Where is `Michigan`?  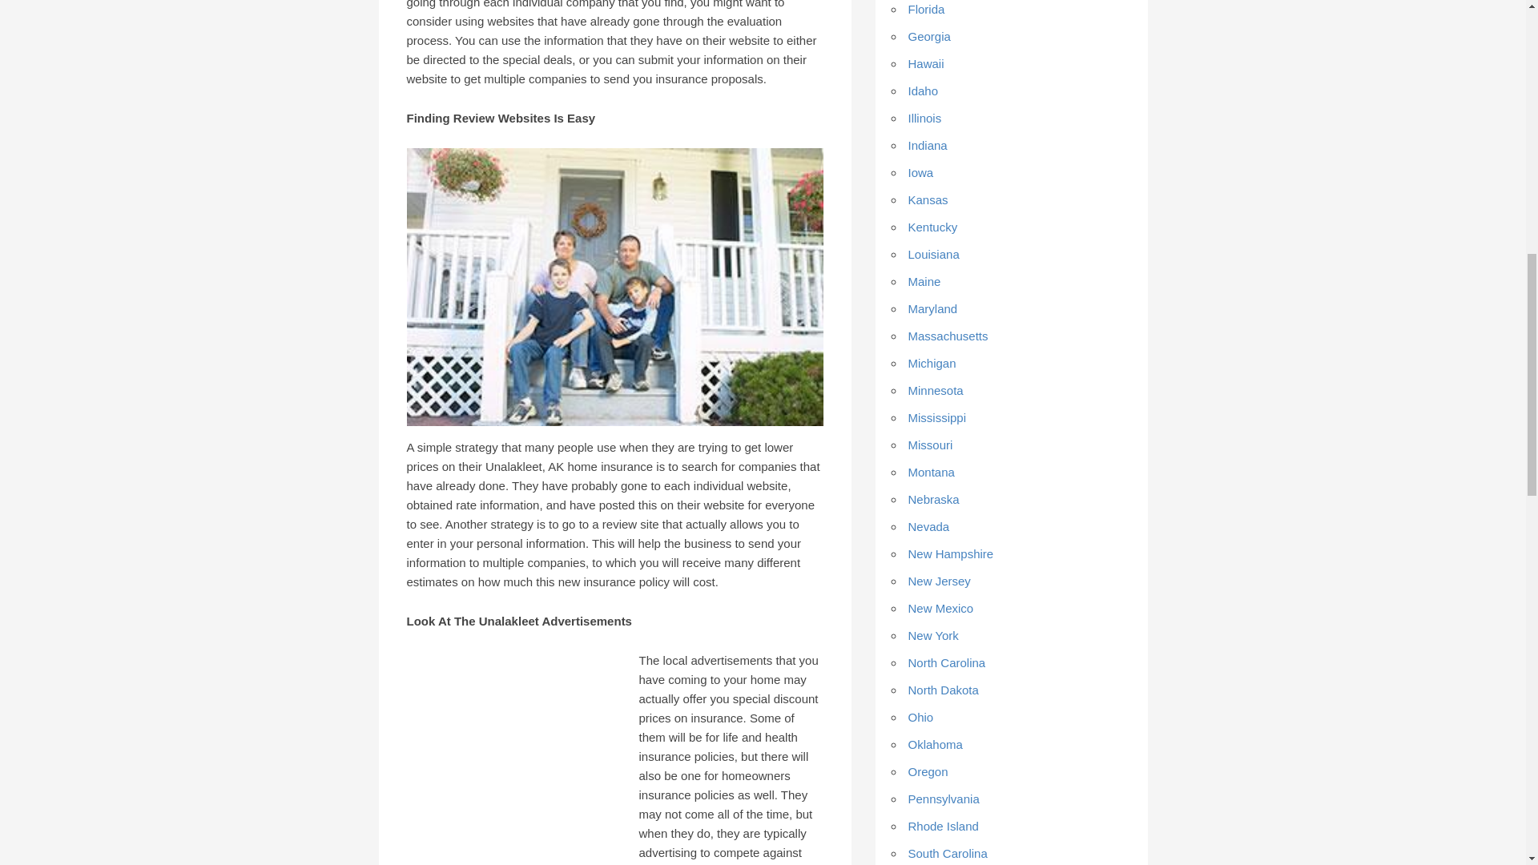
Michigan is located at coordinates (932, 363).